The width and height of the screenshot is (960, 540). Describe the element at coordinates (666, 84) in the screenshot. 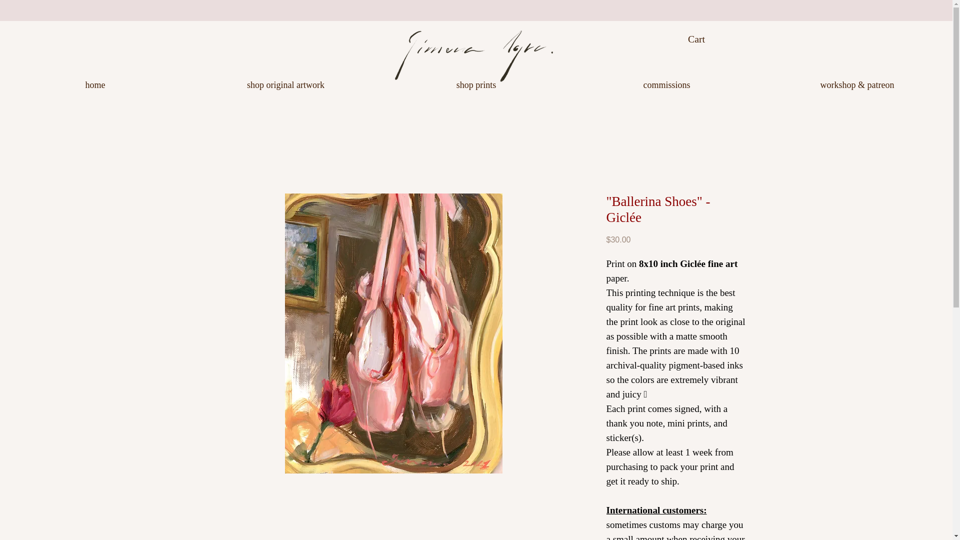

I see `commissions` at that location.